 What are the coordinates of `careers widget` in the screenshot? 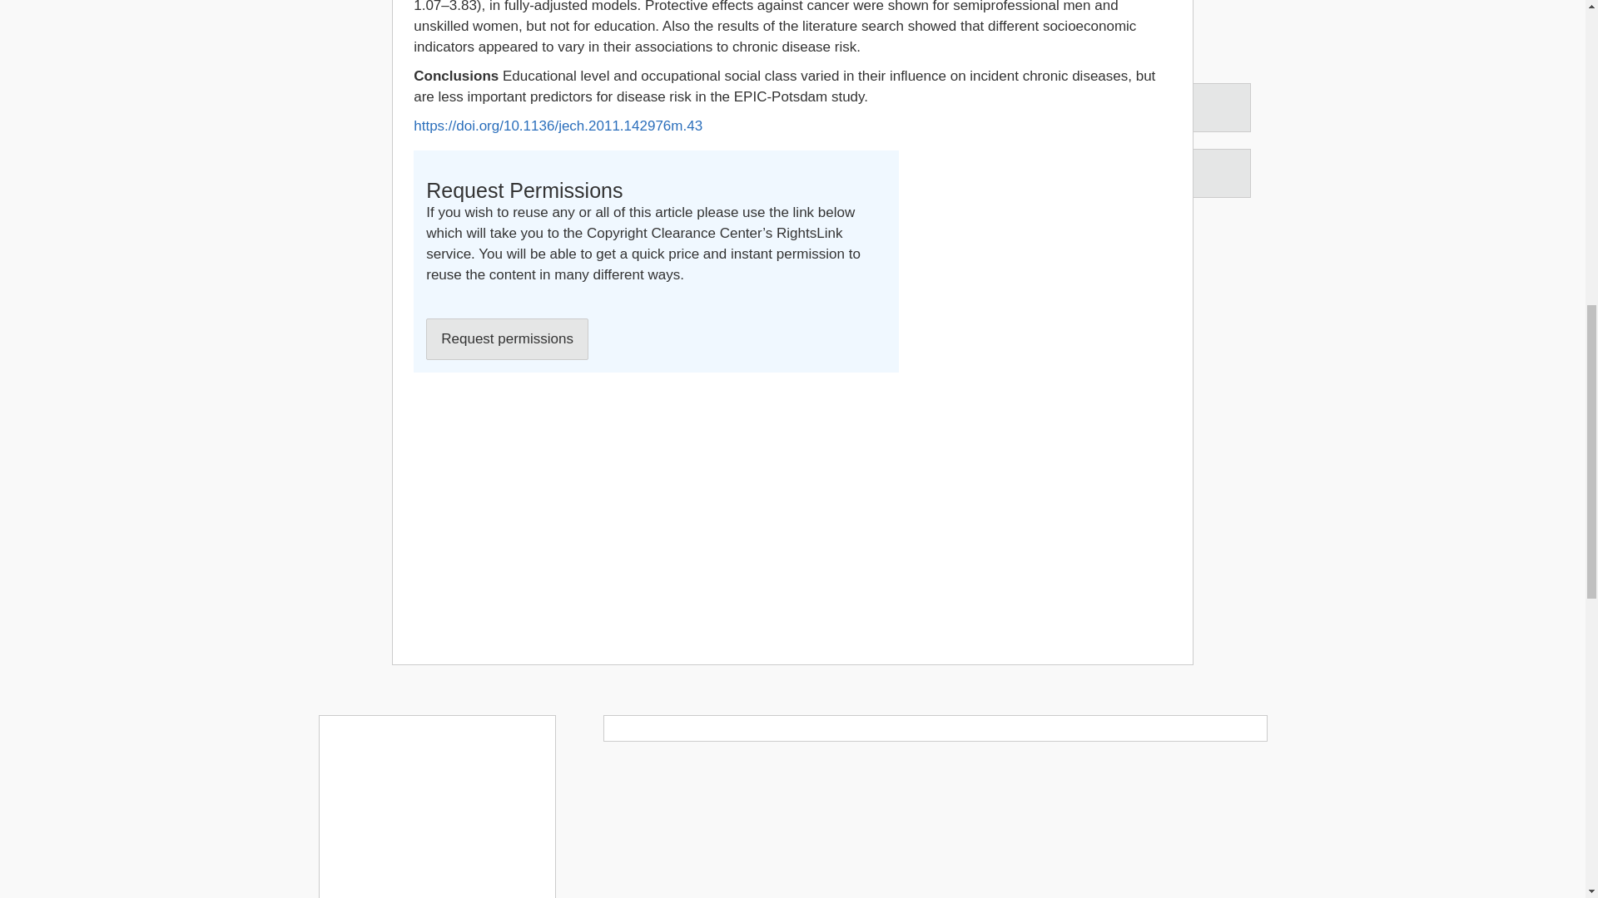 It's located at (436, 807).